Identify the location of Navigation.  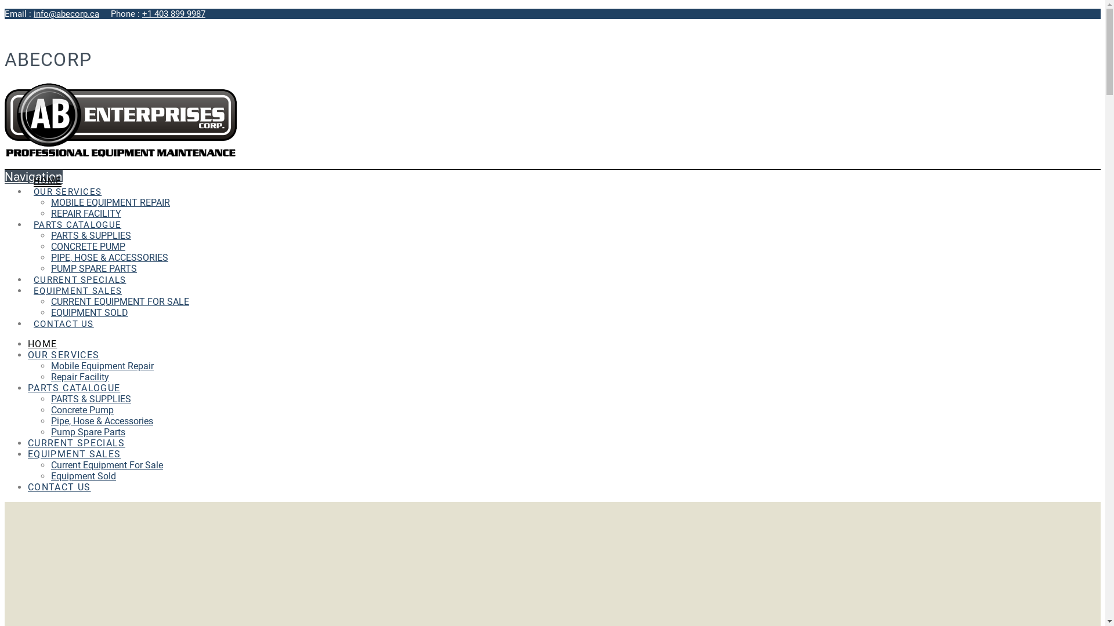
(34, 177).